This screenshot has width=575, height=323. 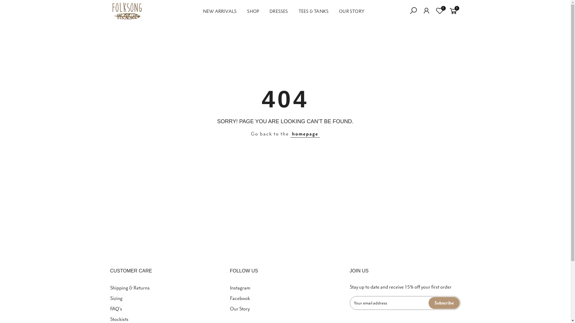 What do you see at coordinates (352, 11) in the screenshot?
I see `OUR STORY` at bounding box center [352, 11].